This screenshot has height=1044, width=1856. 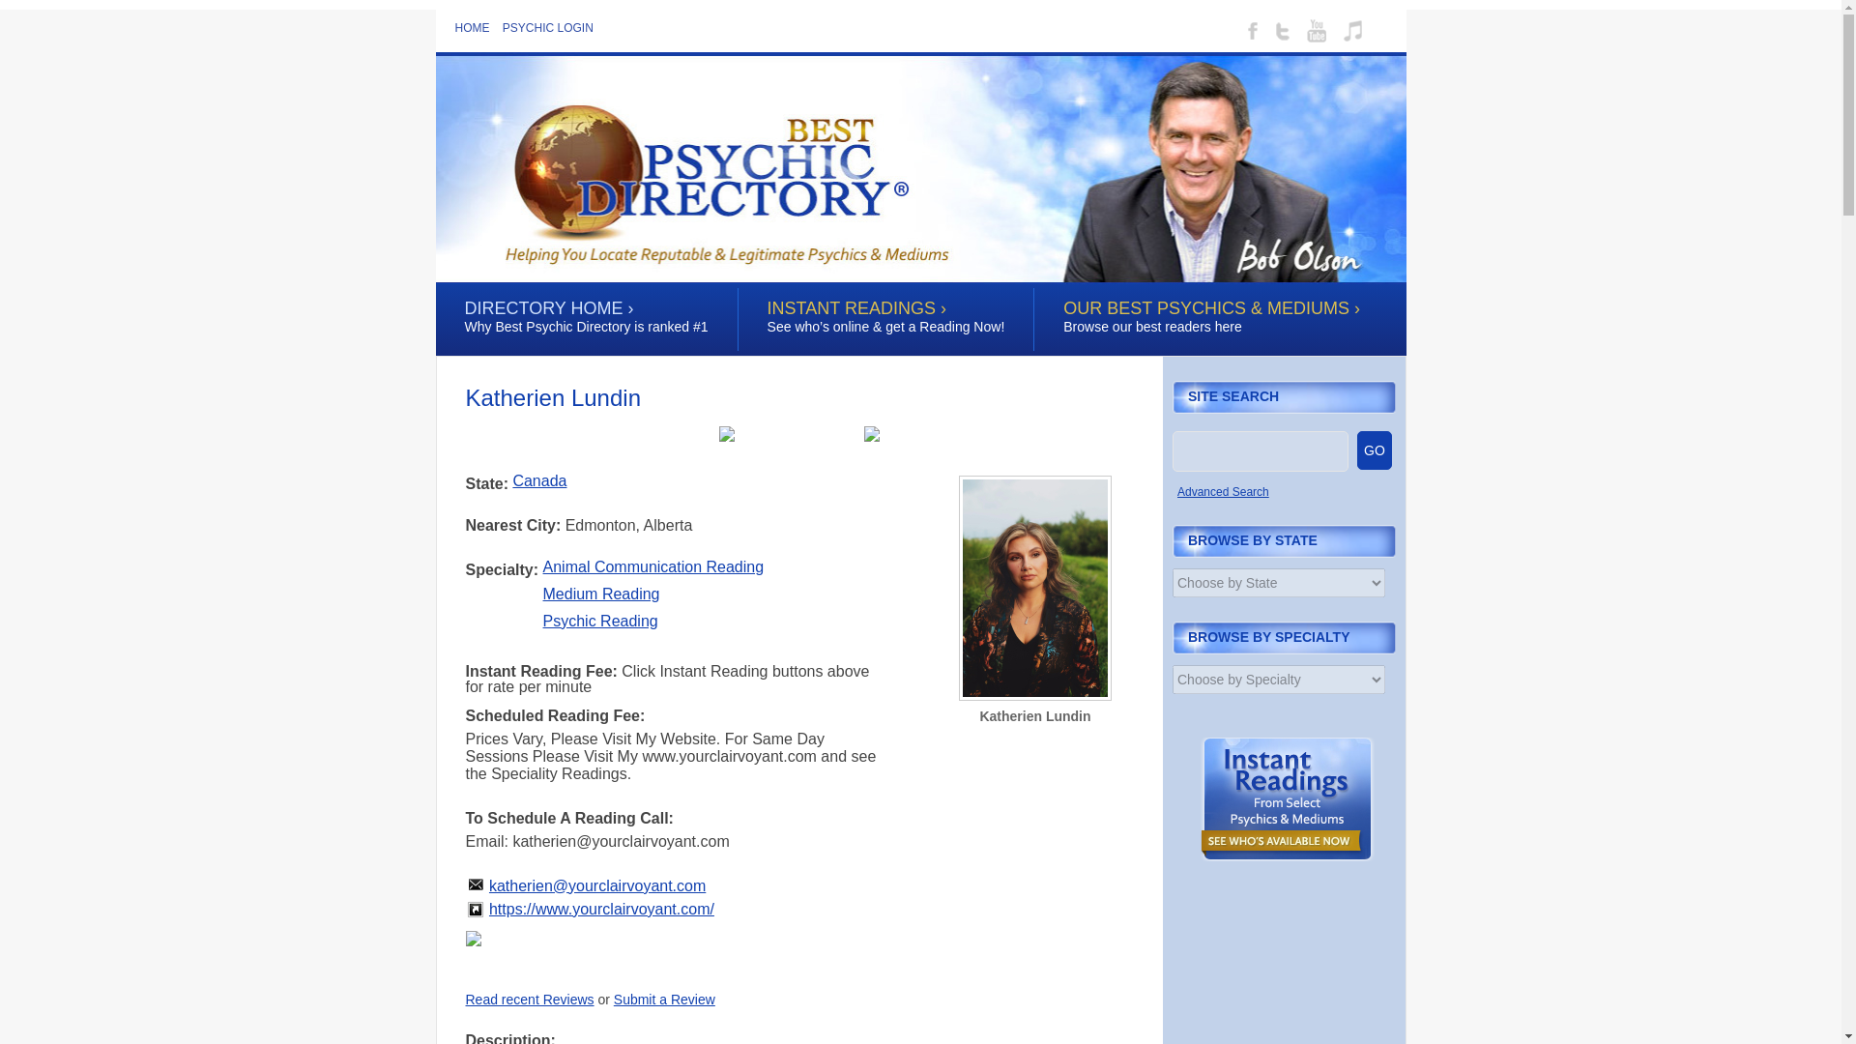 I want to click on Submit a Review, so click(x=664, y=1000).